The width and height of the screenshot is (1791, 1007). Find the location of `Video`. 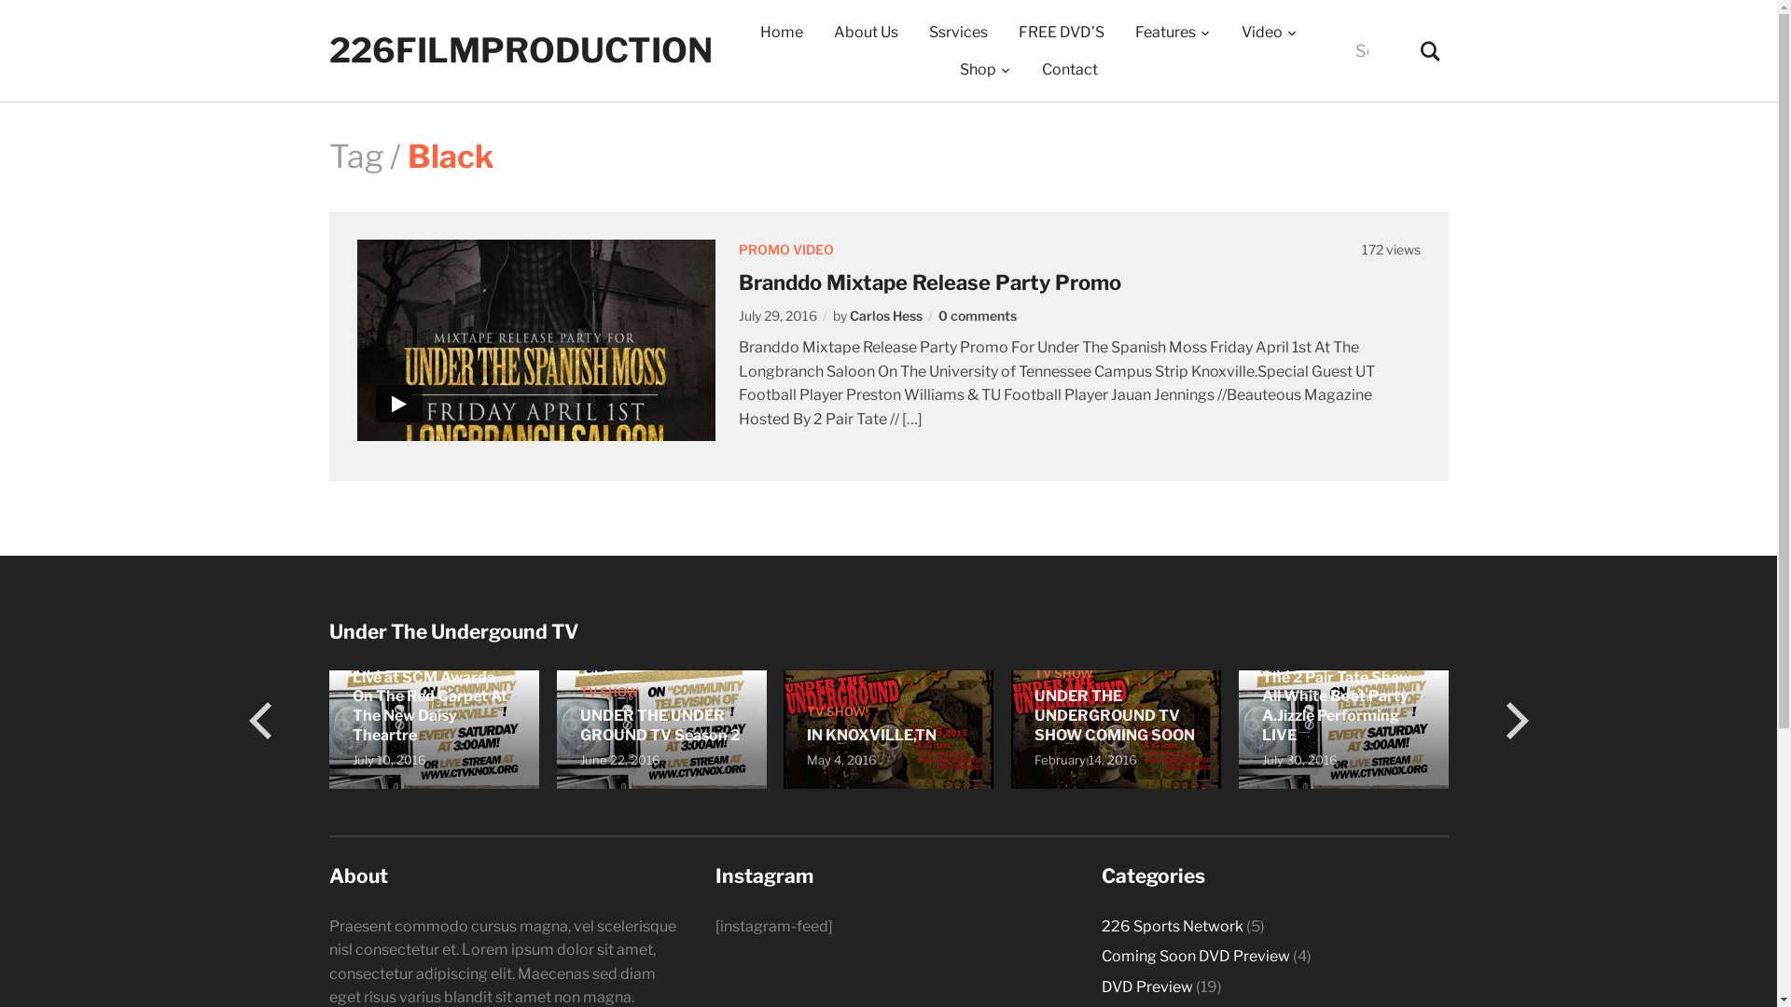

Video is located at coordinates (1270, 33).